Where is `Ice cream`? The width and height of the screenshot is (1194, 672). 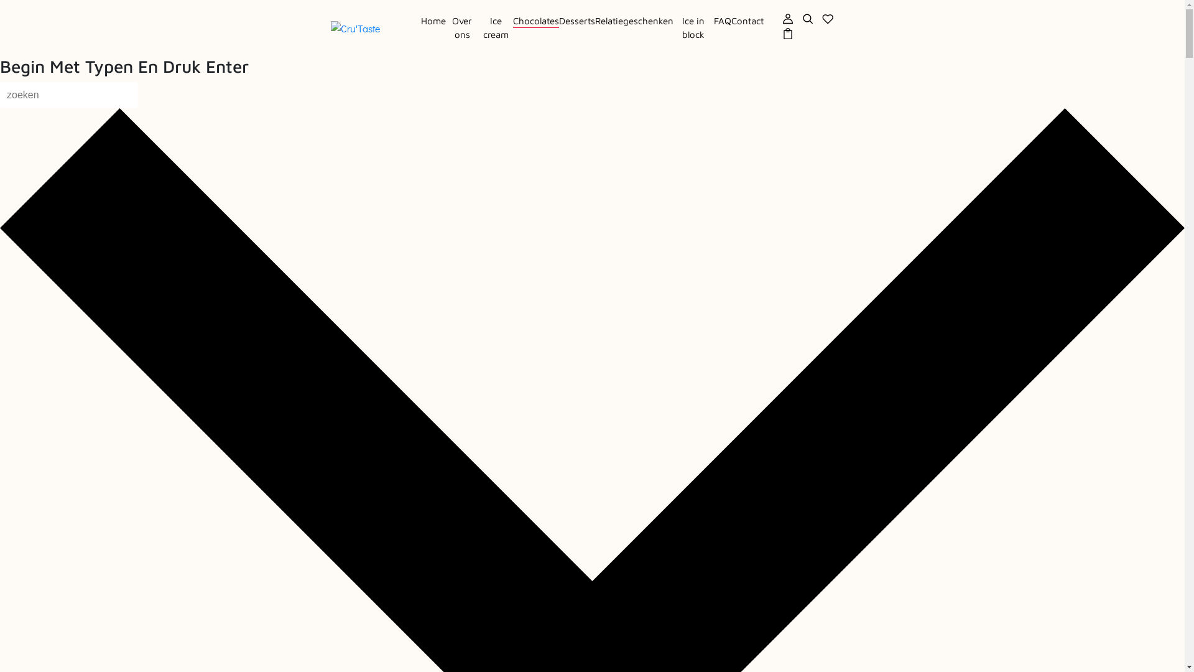 Ice cream is located at coordinates (495, 27).